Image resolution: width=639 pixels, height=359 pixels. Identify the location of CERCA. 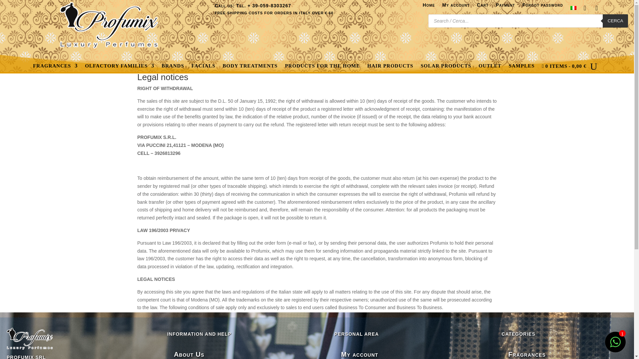
(615, 21).